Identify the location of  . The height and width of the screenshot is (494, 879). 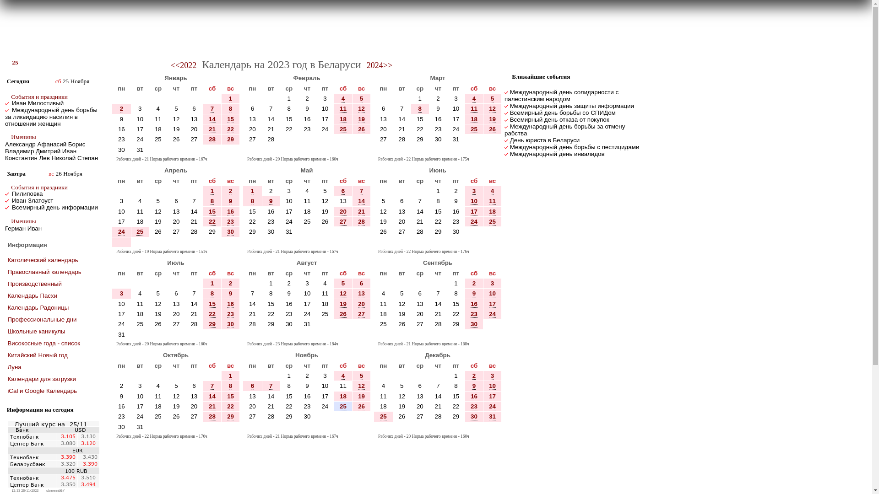
(158, 99).